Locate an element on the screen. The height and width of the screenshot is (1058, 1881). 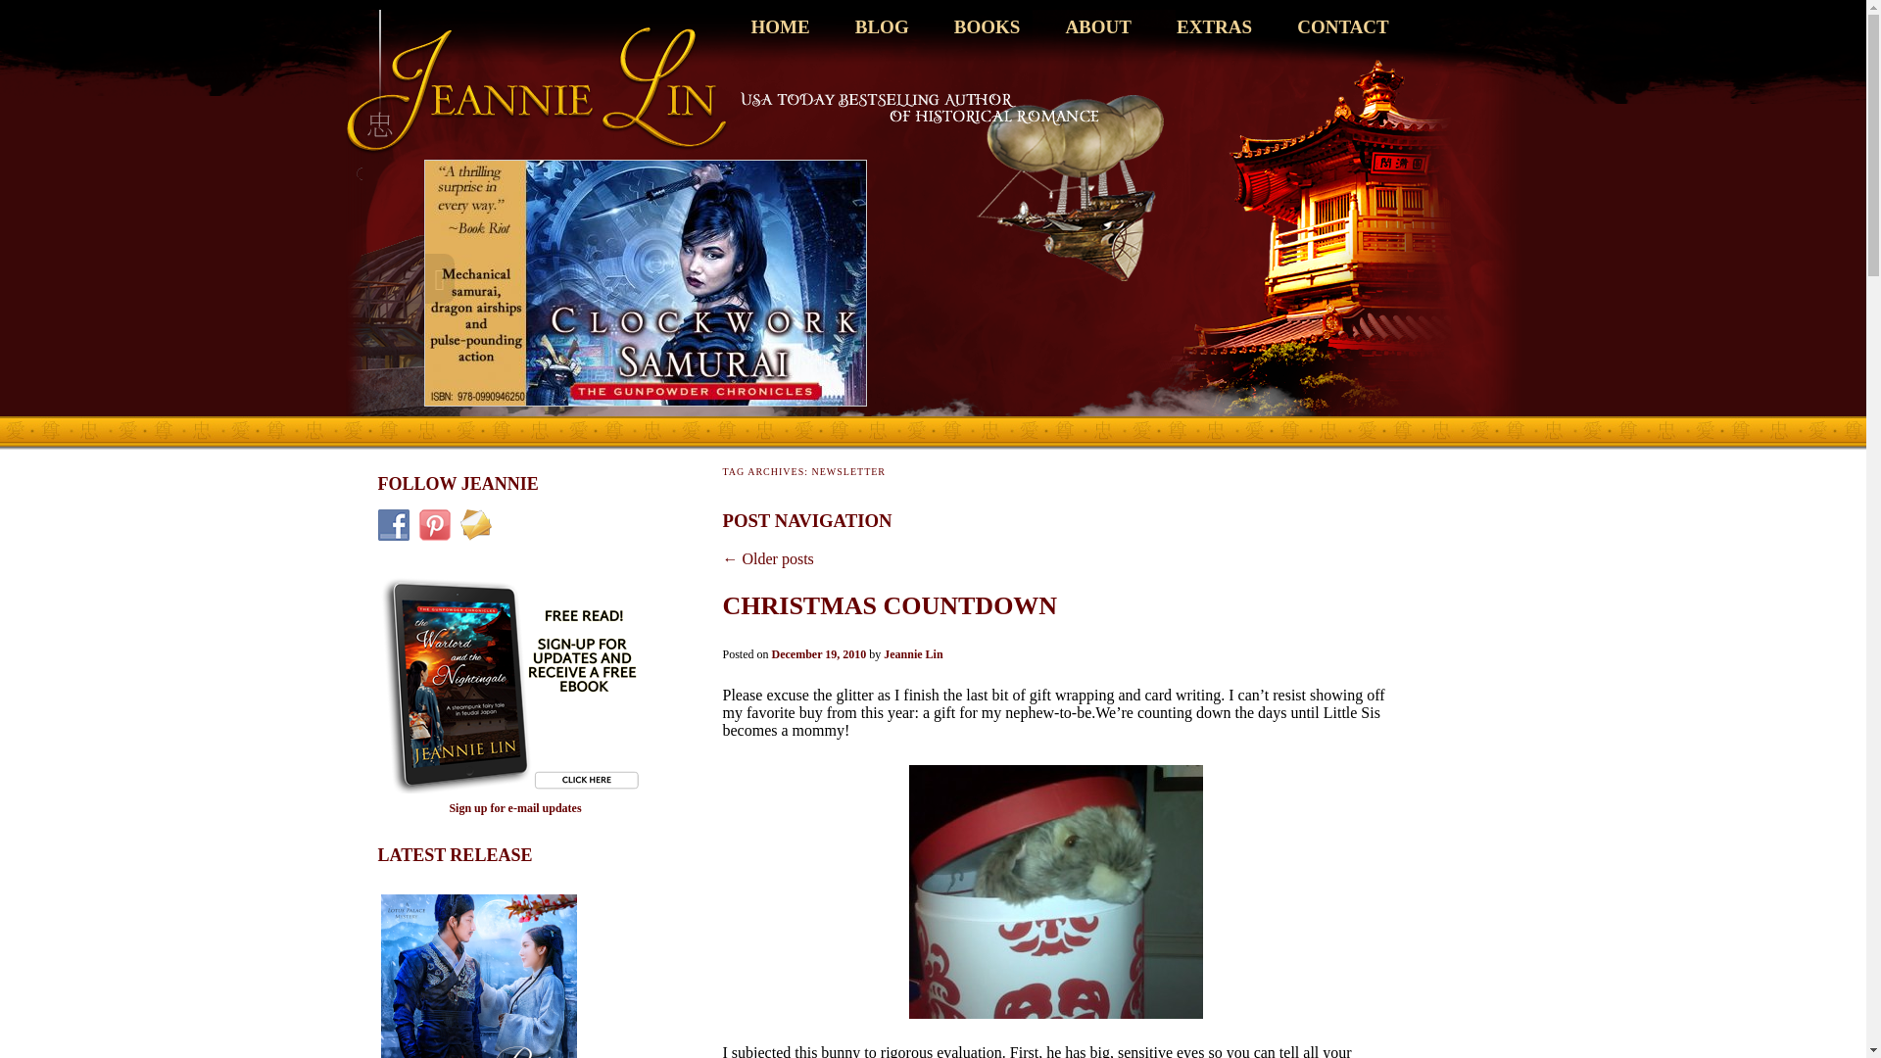
CONTACT is located at coordinates (1343, 27).